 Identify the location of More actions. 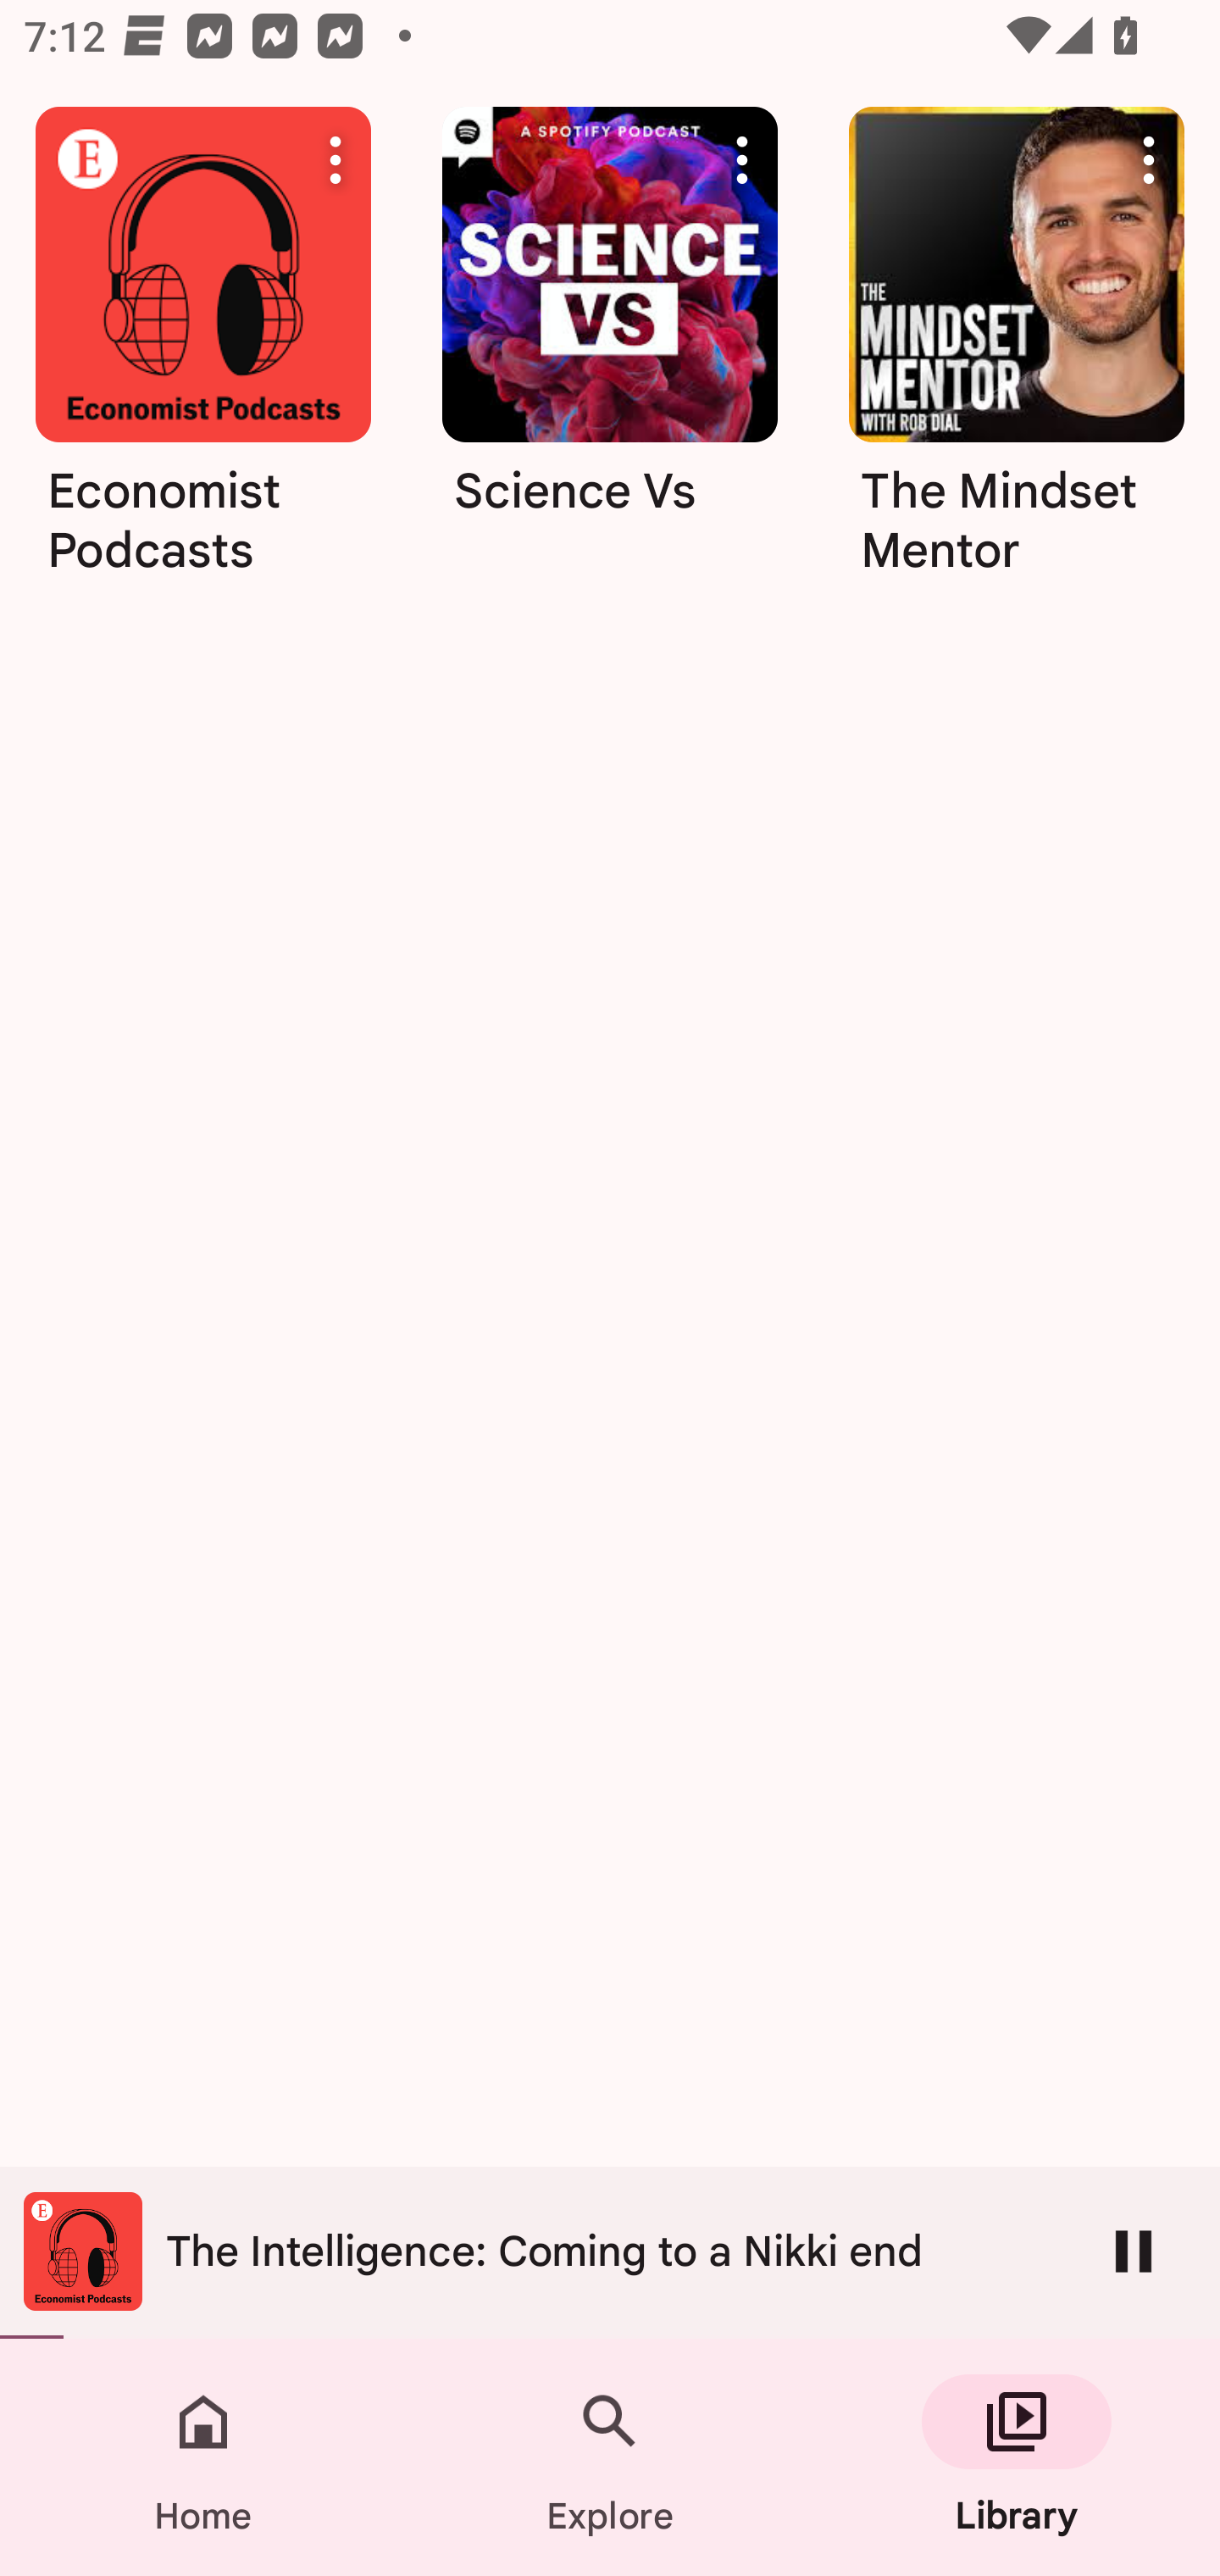
(1149, 159).